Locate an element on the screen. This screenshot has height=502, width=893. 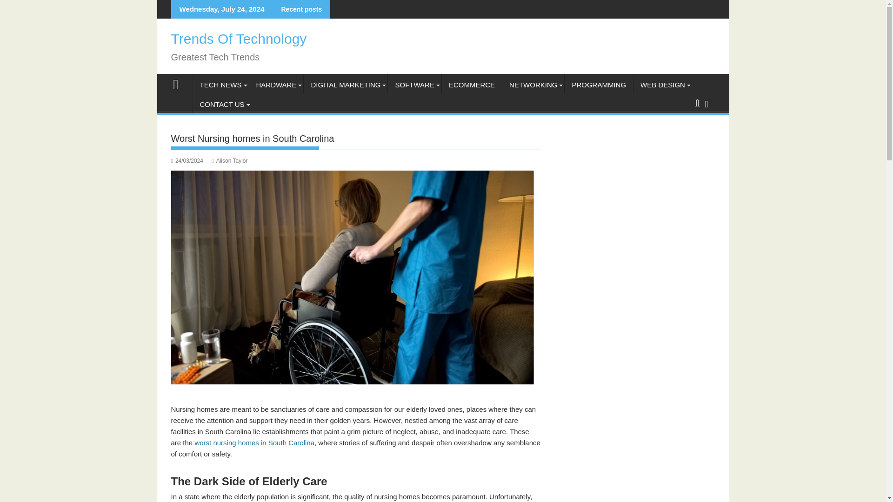
DIGITAL MARKETING is located at coordinates (345, 85).